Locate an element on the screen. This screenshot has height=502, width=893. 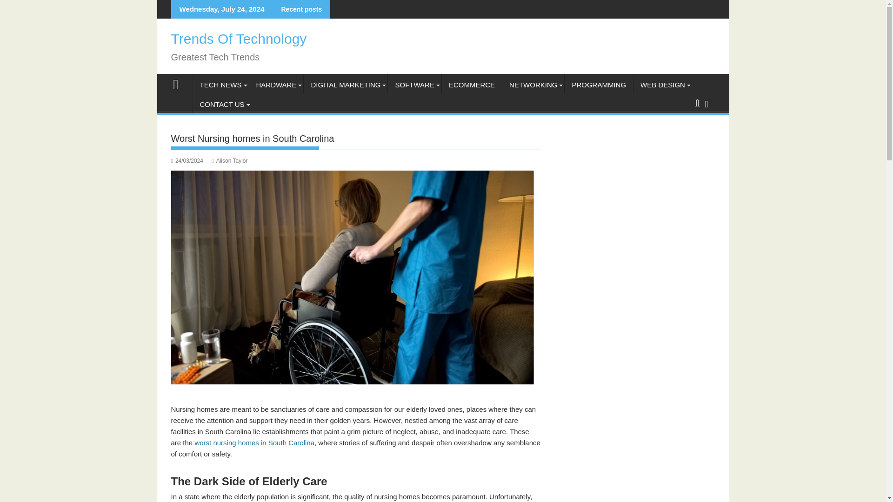
DIGITAL MARKETING is located at coordinates (345, 85).